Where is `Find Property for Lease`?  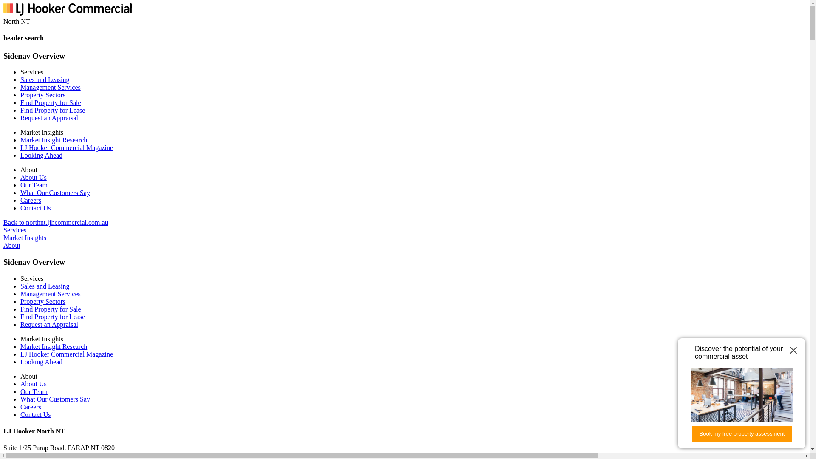 Find Property for Lease is located at coordinates (53, 110).